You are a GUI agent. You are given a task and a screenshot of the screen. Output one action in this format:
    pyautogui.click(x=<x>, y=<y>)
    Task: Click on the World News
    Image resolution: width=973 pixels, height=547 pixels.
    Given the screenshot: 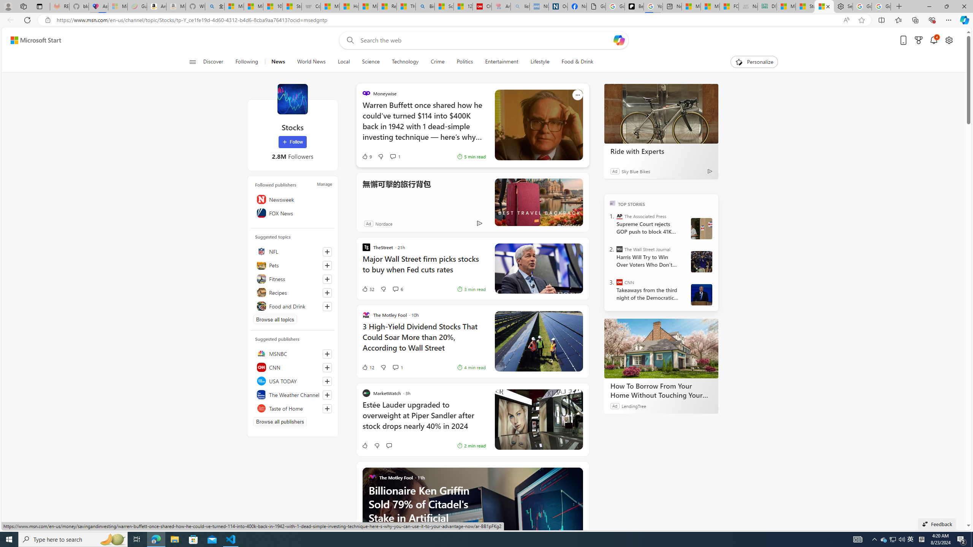 What is the action you would take?
    pyautogui.click(x=311, y=62)
    